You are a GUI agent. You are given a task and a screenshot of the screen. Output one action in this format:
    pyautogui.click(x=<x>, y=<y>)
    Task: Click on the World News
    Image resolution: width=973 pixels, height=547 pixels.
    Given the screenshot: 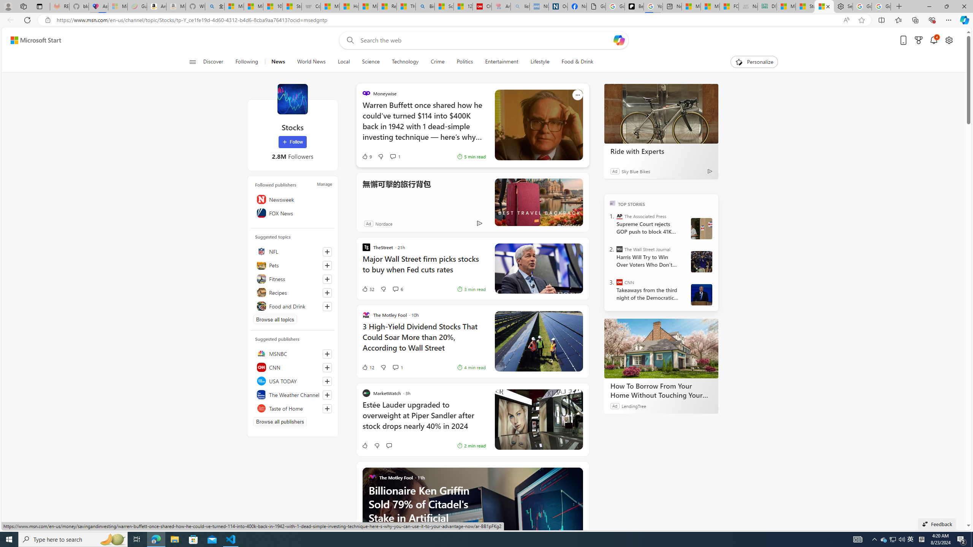 What is the action you would take?
    pyautogui.click(x=311, y=62)
    